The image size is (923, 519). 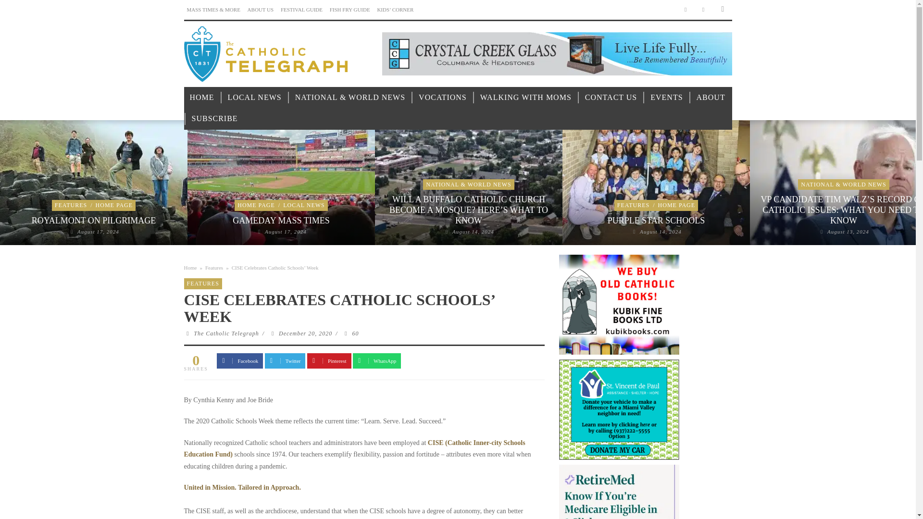 What do you see at coordinates (255, 98) in the screenshot?
I see `LOCAL NEWS` at bounding box center [255, 98].